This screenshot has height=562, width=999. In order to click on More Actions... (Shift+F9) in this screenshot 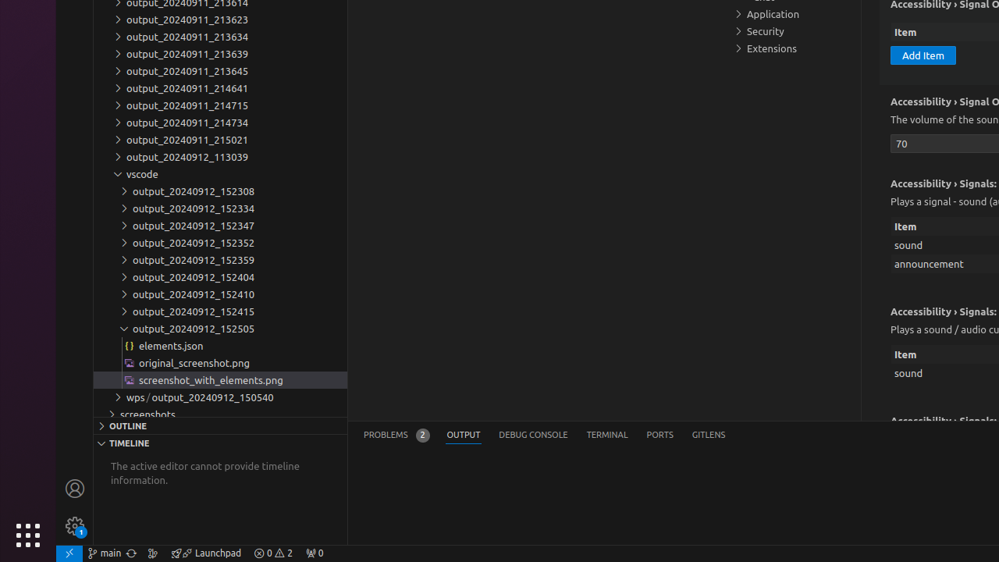, I will do `click(871, 419)`.